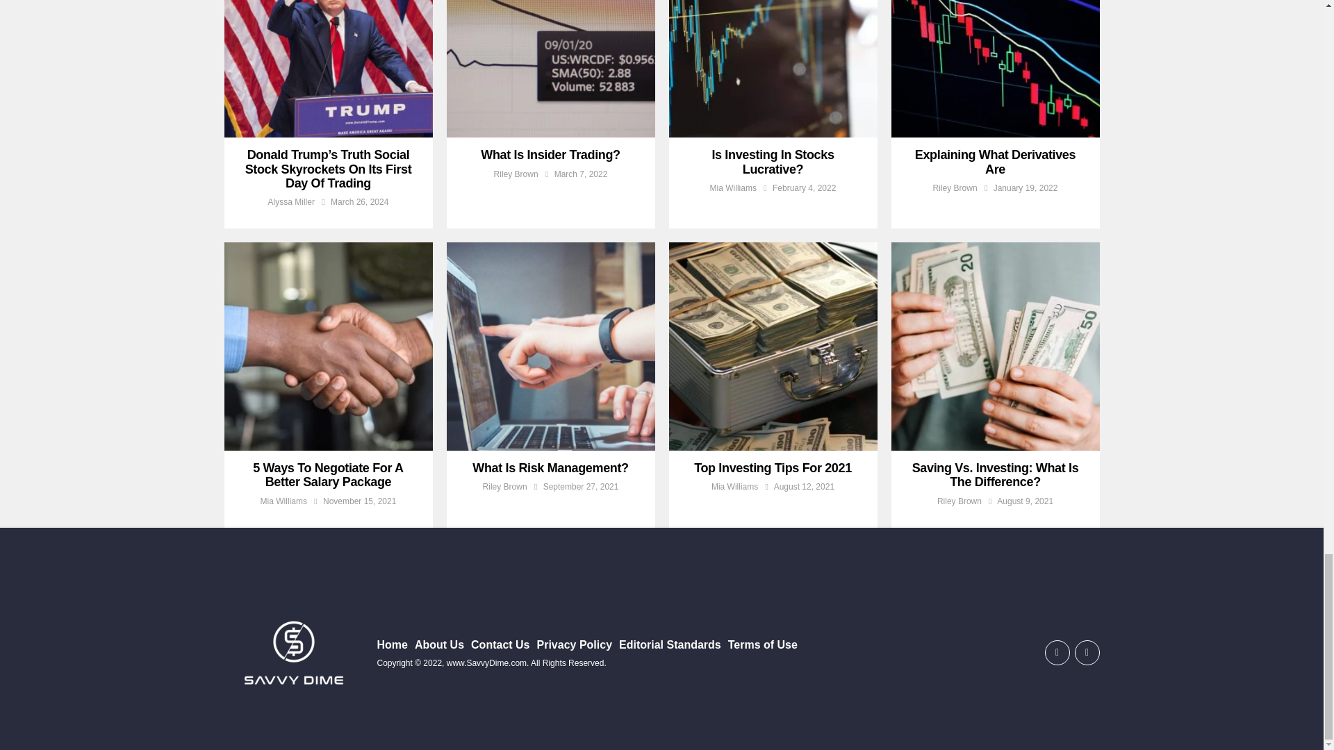 The width and height of the screenshot is (1334, 750). I want to click on Privacy Policy, so click(575, 644).